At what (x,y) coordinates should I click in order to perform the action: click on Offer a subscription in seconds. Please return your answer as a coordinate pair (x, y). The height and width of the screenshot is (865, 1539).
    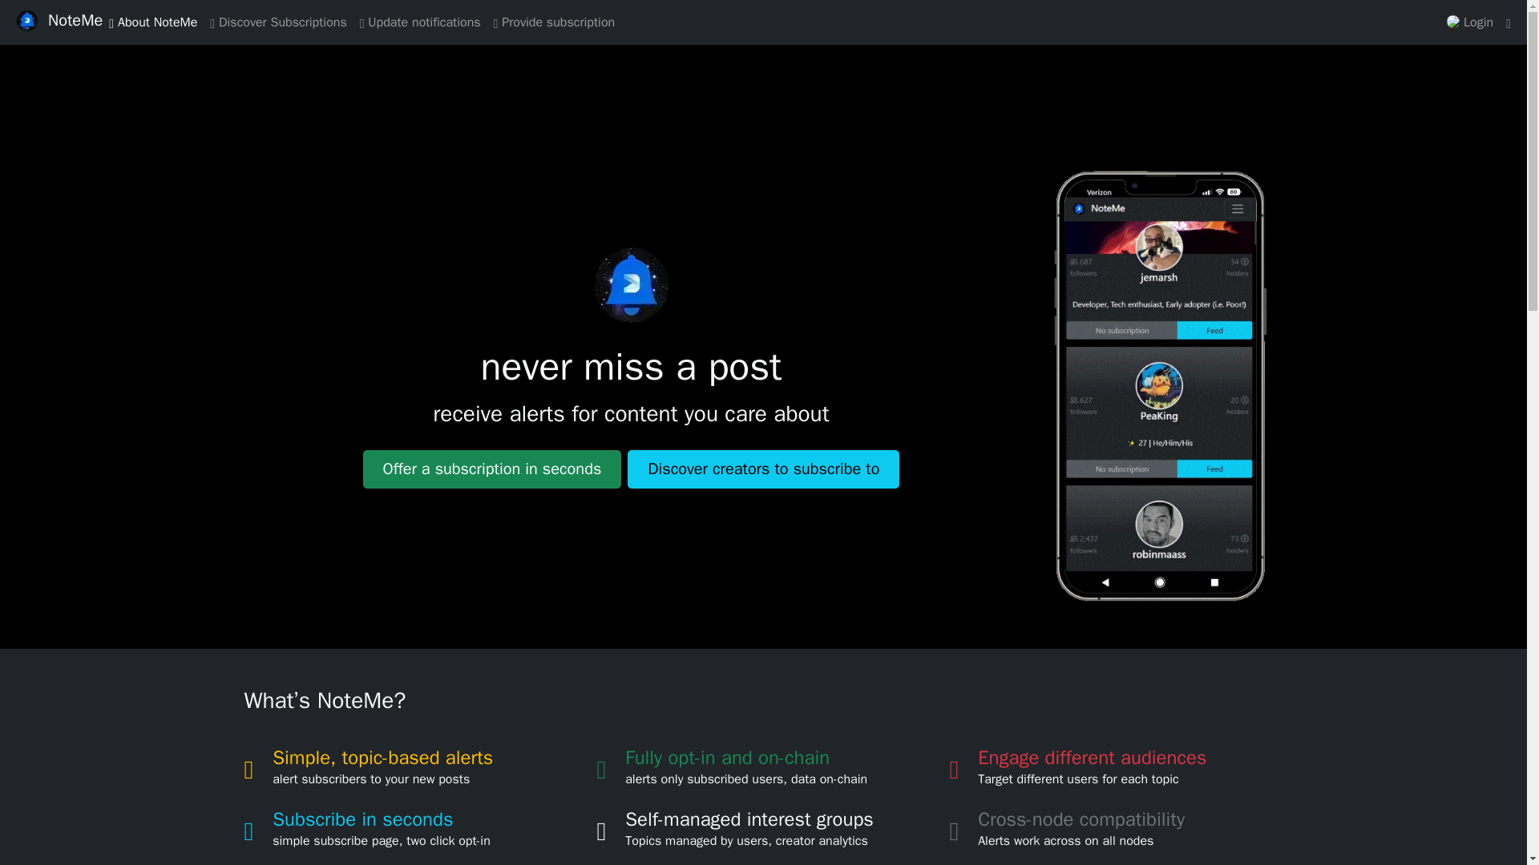
    Looking at the image, I should click on (492, 469).